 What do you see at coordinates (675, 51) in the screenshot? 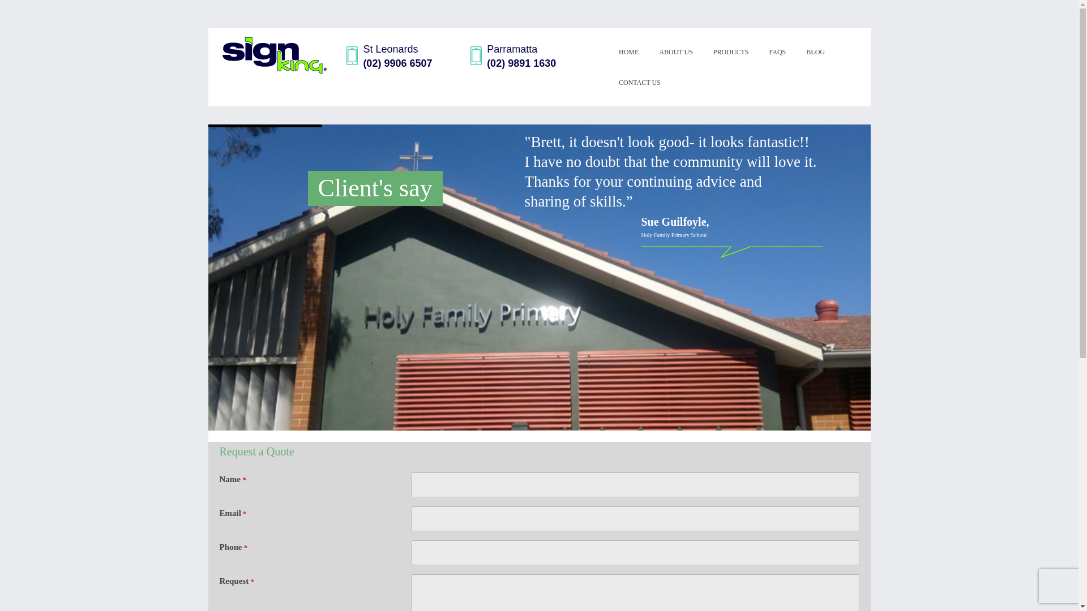
I see `ABOUT US` at bounding box center [675, 51].